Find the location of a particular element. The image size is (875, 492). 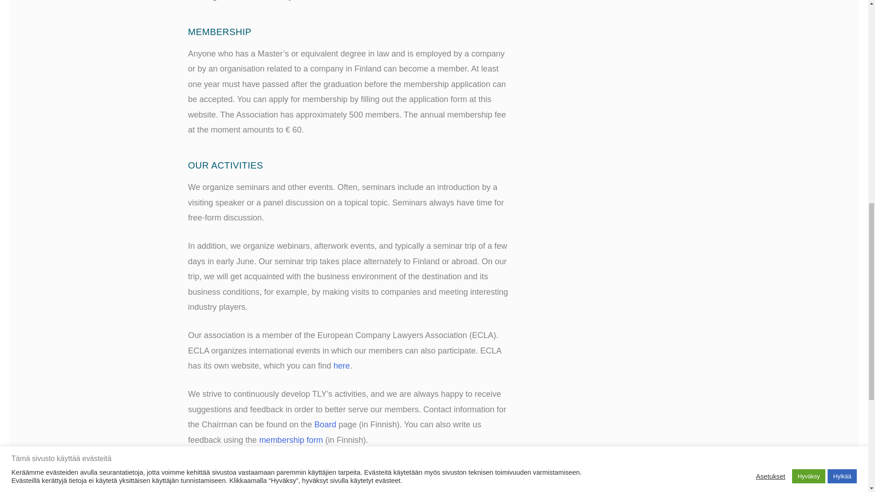

Board is located at coordinates (325, 425).